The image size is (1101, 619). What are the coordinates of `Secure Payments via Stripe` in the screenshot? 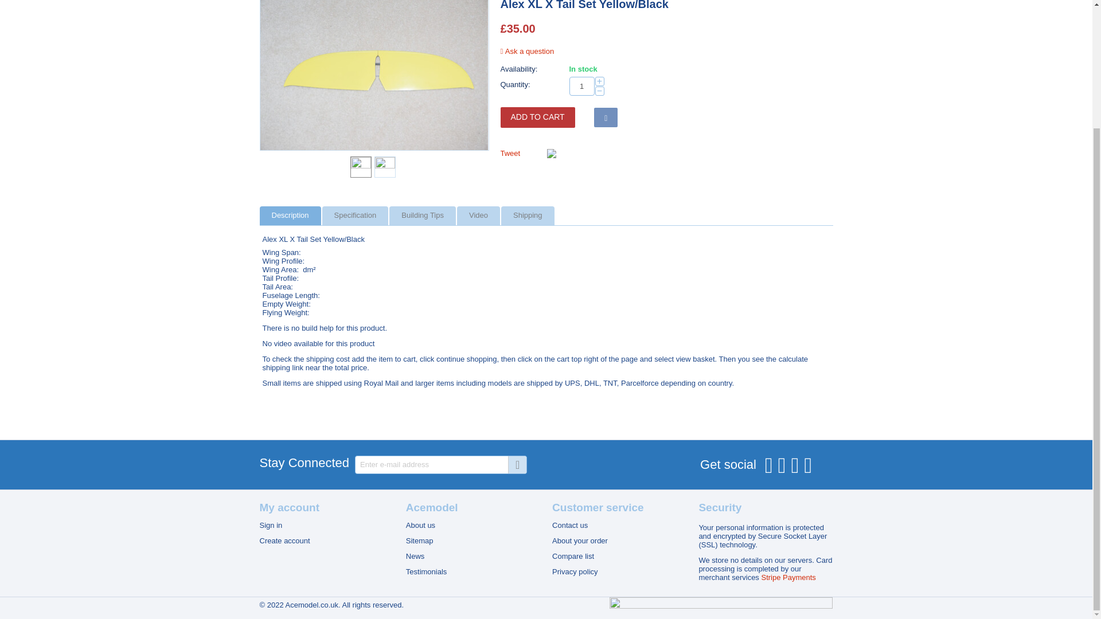 It's located at (788, 578).